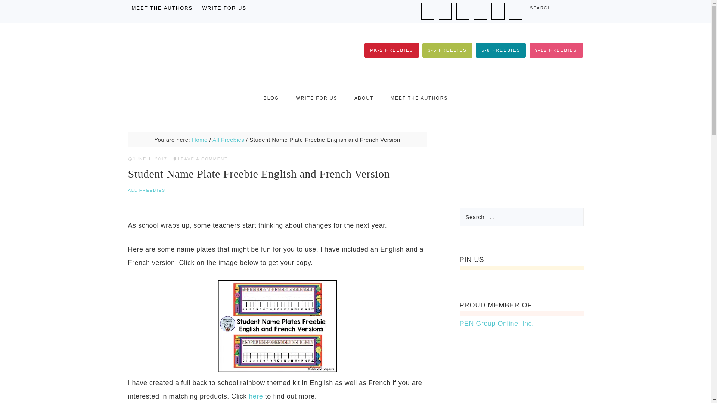 The width and height of the screenshot is (717, 403). Describe the element at coordinates (500, 50) in the screenshot. I see `6-8 FREEBIES` at that location.